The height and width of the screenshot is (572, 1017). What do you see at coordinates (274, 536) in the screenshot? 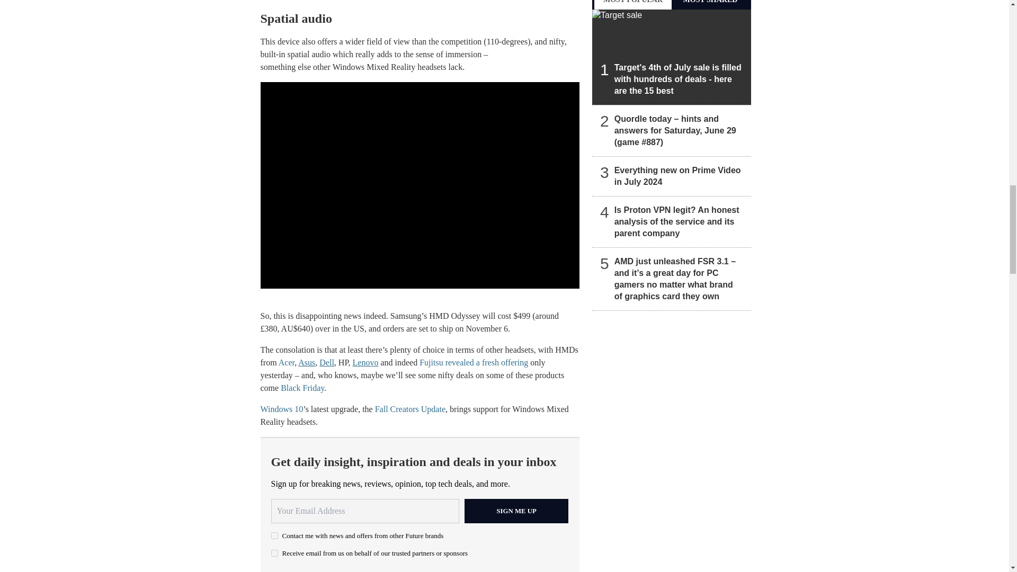
I see `on` at bounding box center [274, 536].